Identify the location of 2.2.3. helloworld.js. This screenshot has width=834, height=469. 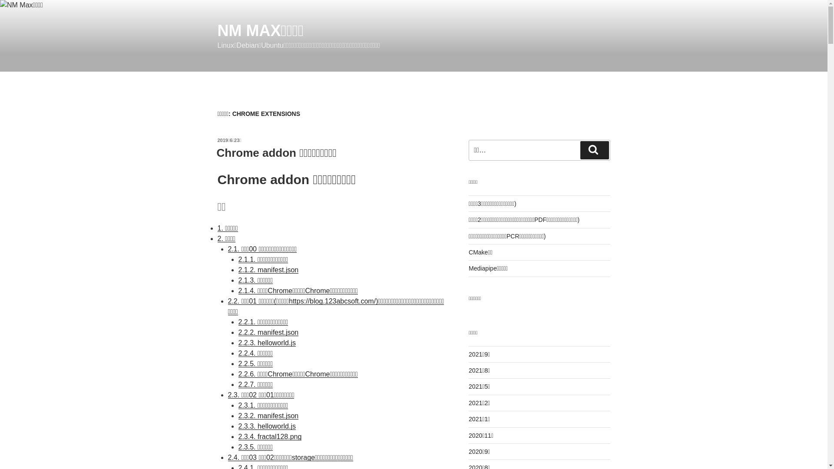
(267, 343).